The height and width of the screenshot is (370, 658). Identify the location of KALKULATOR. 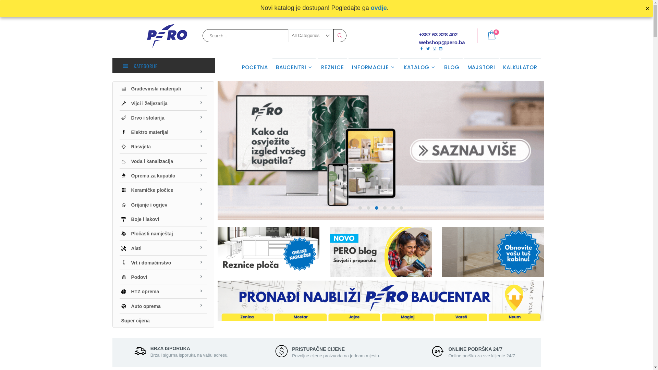
(520, 67).